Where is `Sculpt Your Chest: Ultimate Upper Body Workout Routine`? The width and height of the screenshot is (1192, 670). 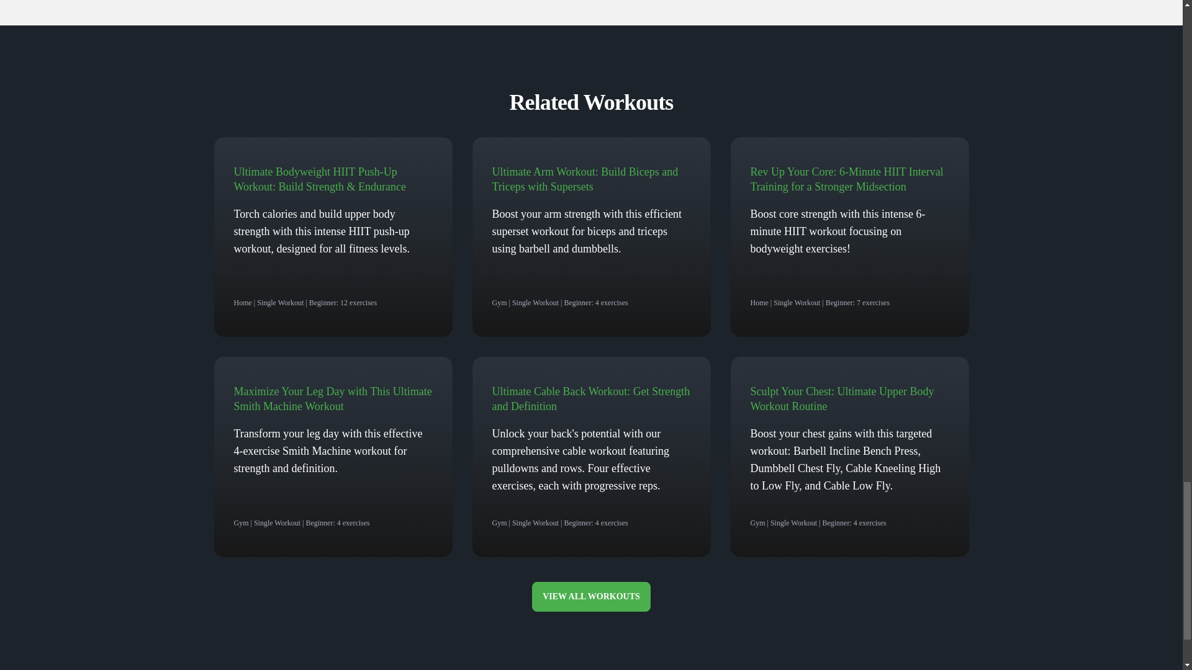
Sculpt Your Chest: Ultimate Upper Body Workout Routine is located at coordinates (841, 399).